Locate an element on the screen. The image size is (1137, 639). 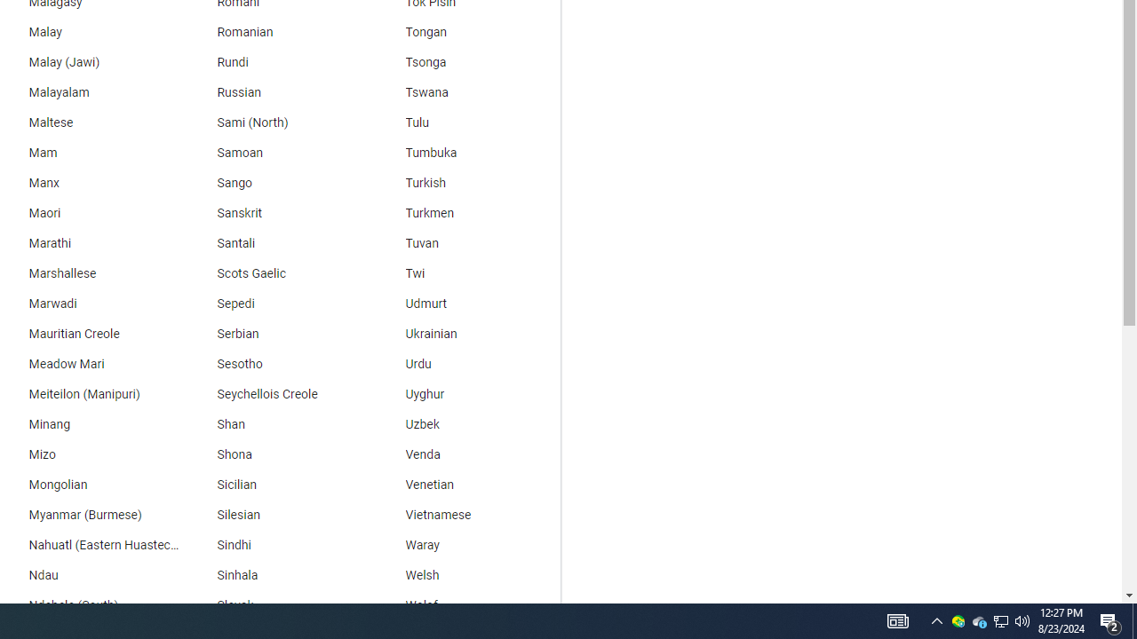
Shan is located at coordinates (277, 424).